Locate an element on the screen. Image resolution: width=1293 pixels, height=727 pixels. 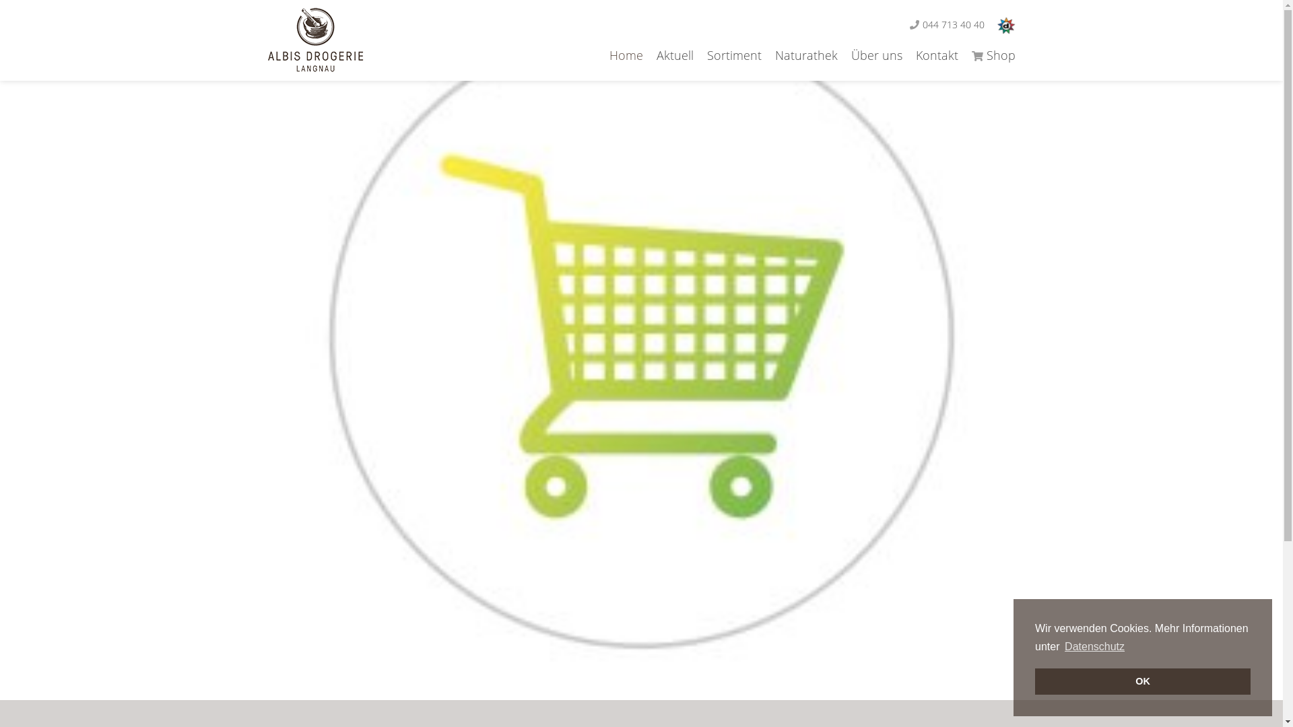
Datenschutz is located at coordinates (1095, 647).